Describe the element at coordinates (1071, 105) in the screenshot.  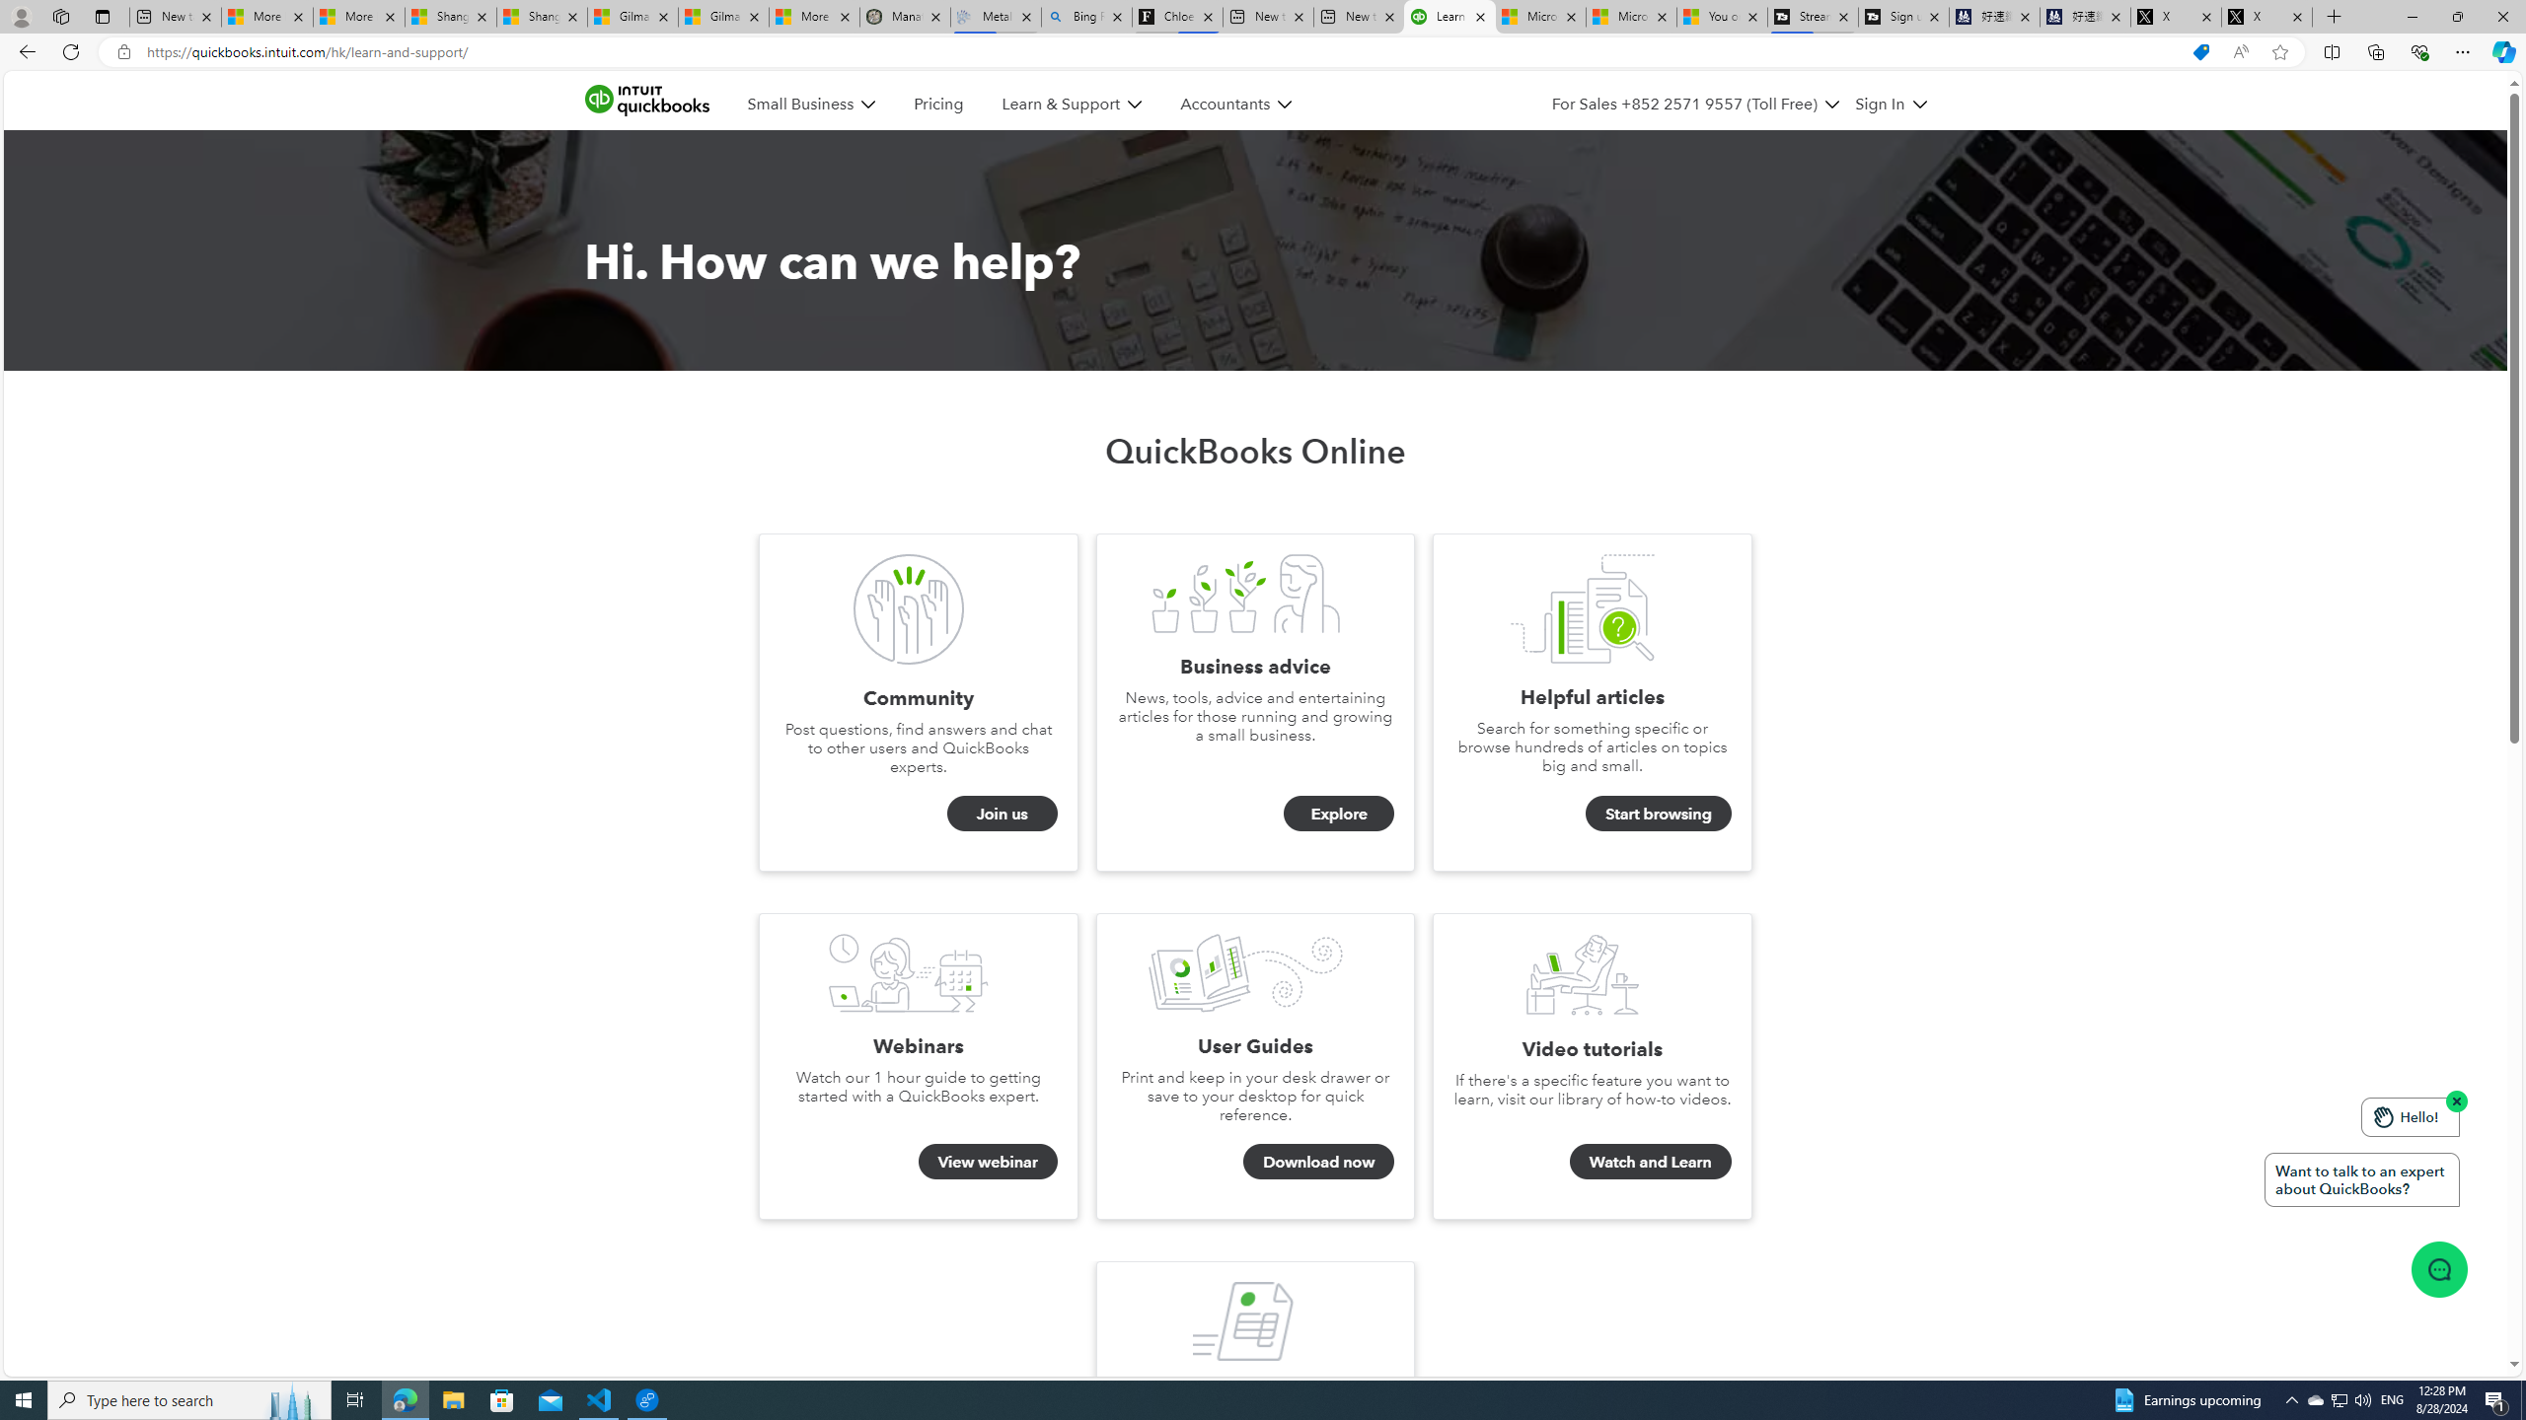
I see `Learn & Support` at that location.